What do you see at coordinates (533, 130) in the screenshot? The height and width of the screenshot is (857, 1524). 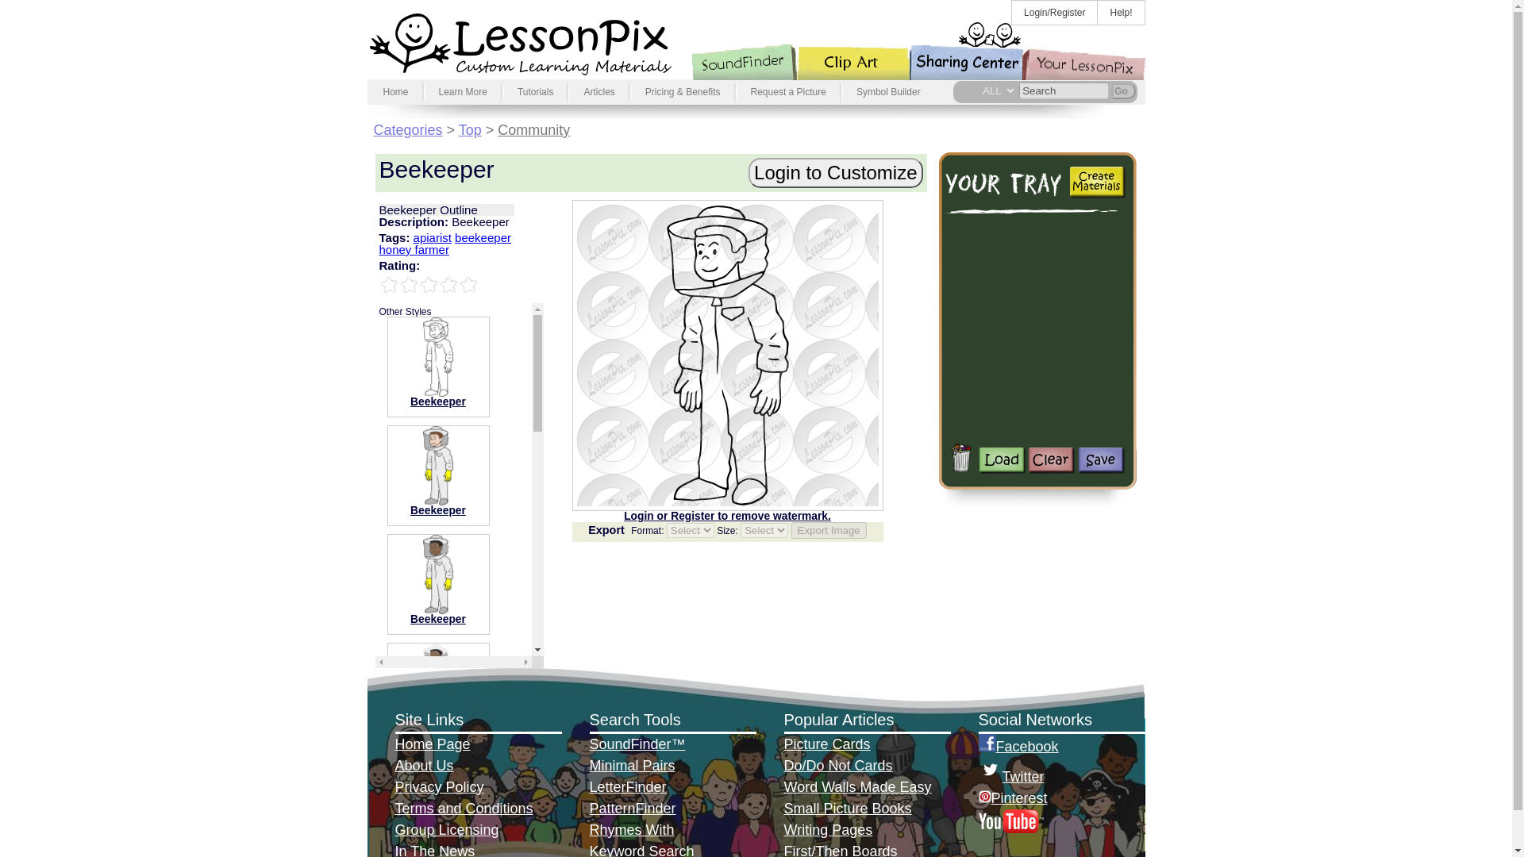 I see `Community` at bounding box center [533, 130].